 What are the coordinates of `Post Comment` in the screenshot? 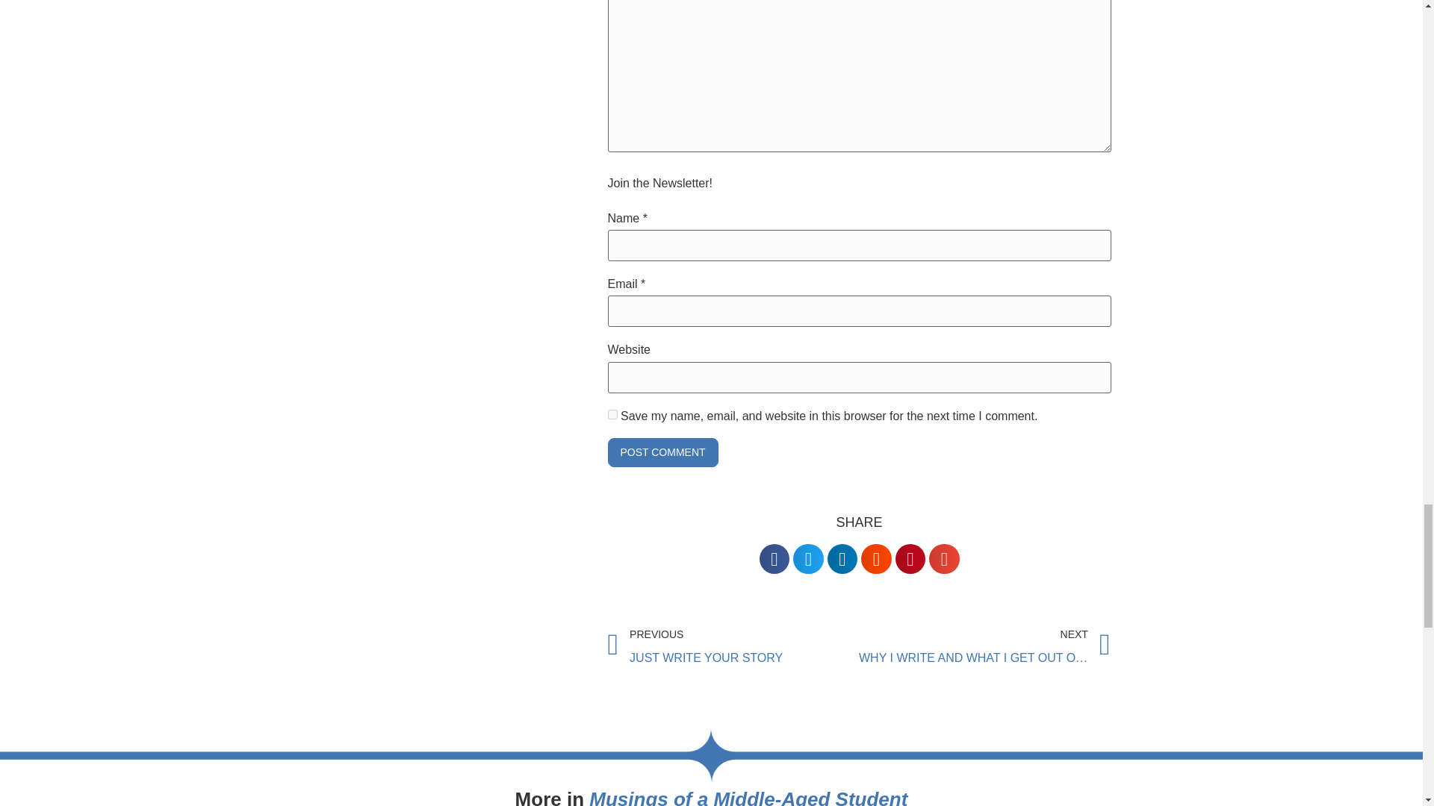 It's located at (663, 452).